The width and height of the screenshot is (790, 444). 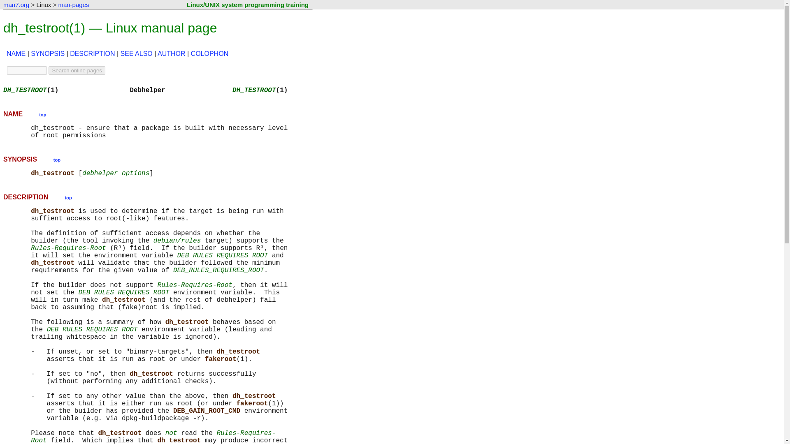 What do you see at coordinates (210, 53) in the screenshot?
I see `COLOPHON` at bounding box center [210, 53].